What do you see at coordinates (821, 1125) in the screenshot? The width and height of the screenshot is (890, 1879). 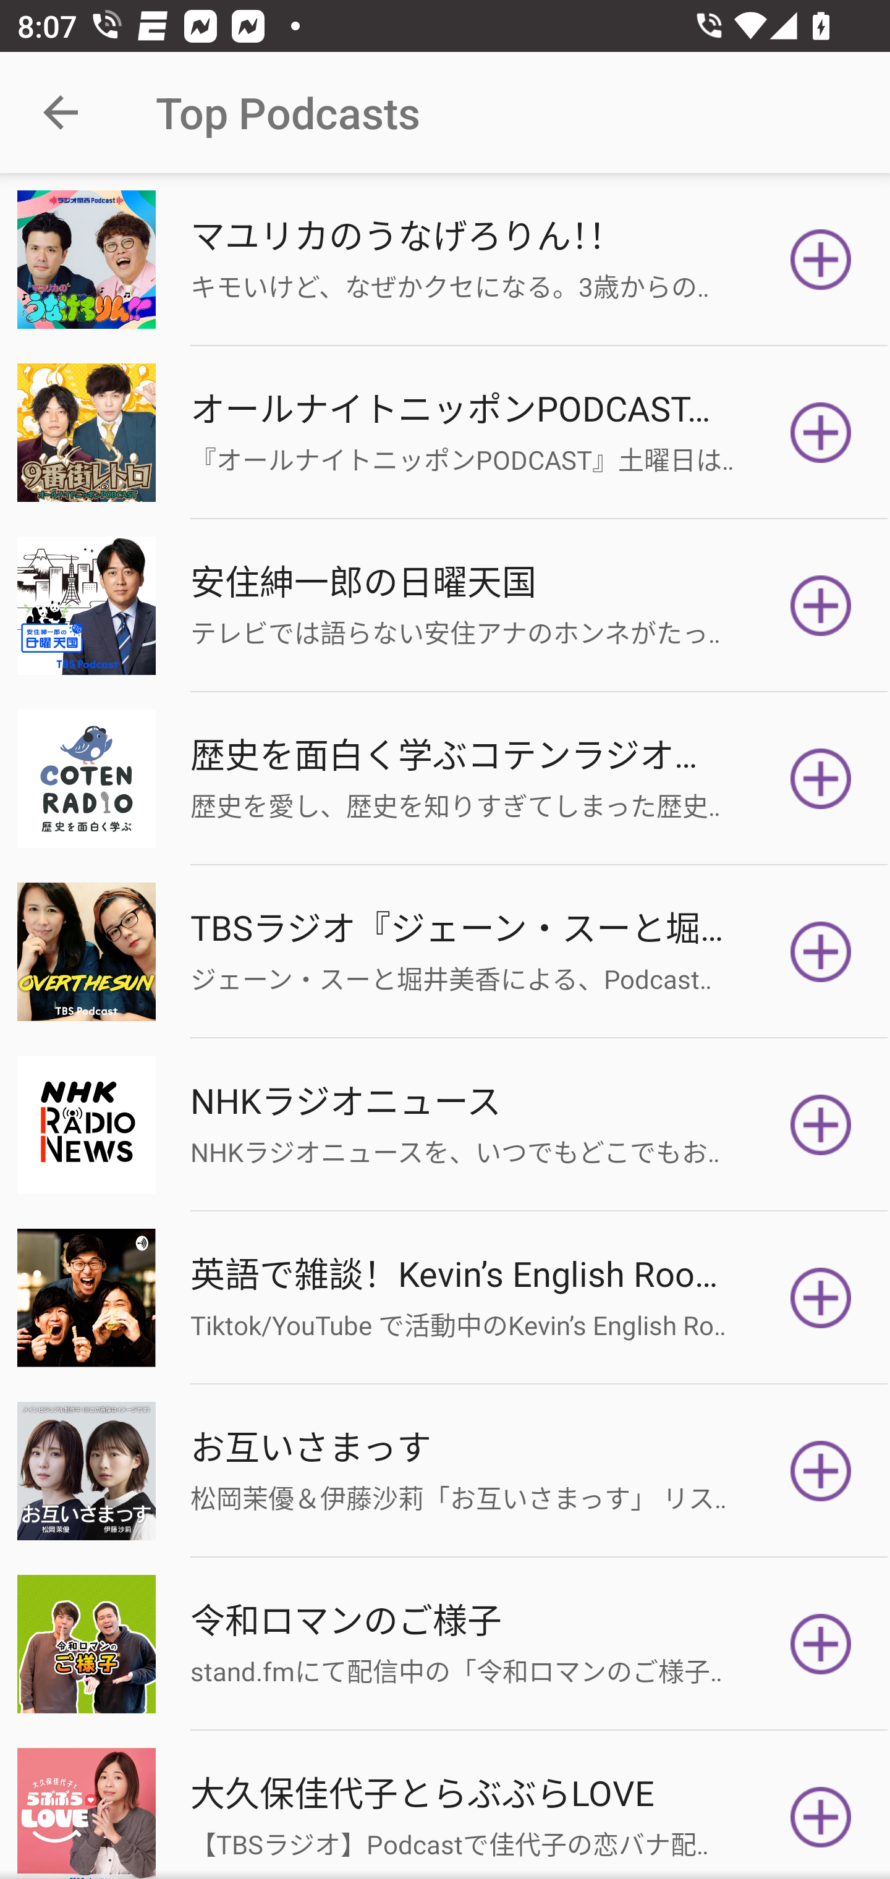 I see `Subscribe` at bounding box center [821, 1125].